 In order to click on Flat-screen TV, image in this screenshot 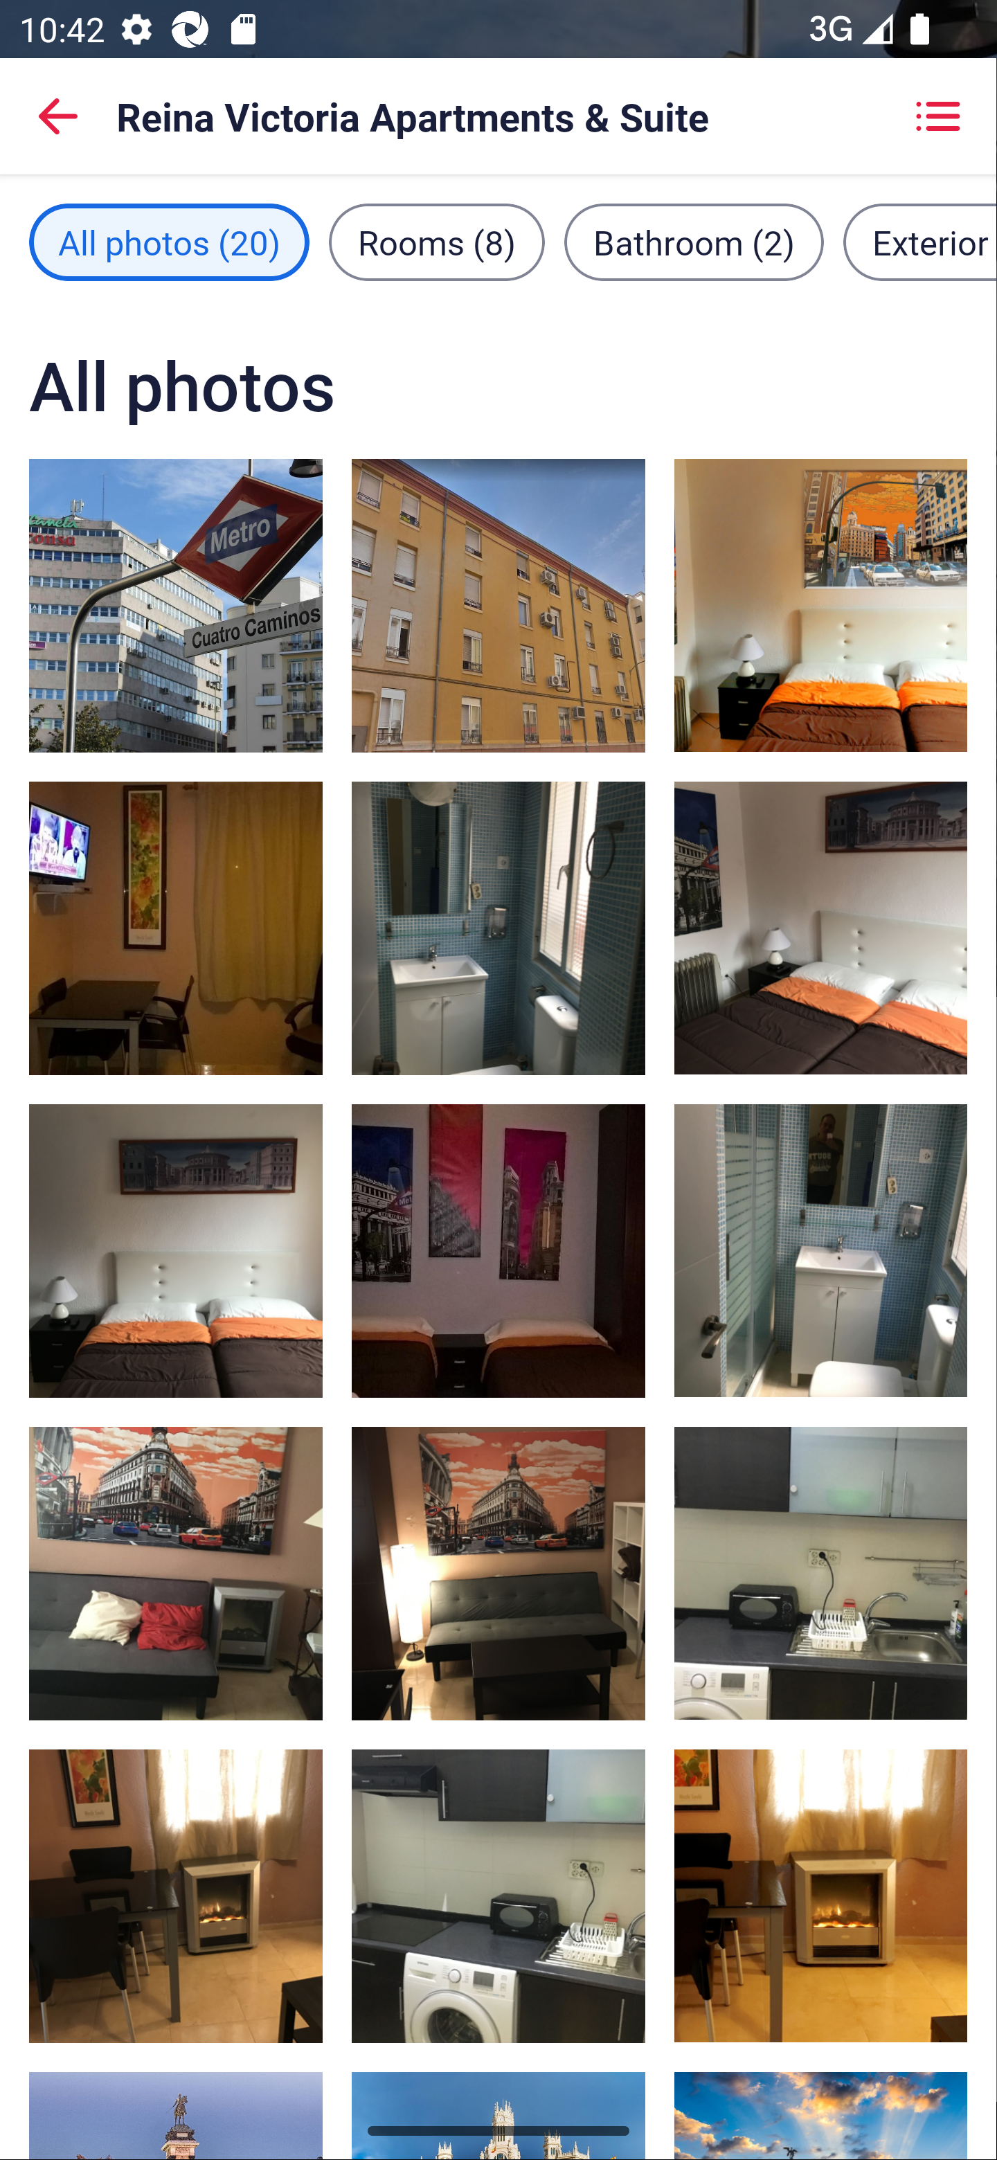, I will do `click(176, 928)`.